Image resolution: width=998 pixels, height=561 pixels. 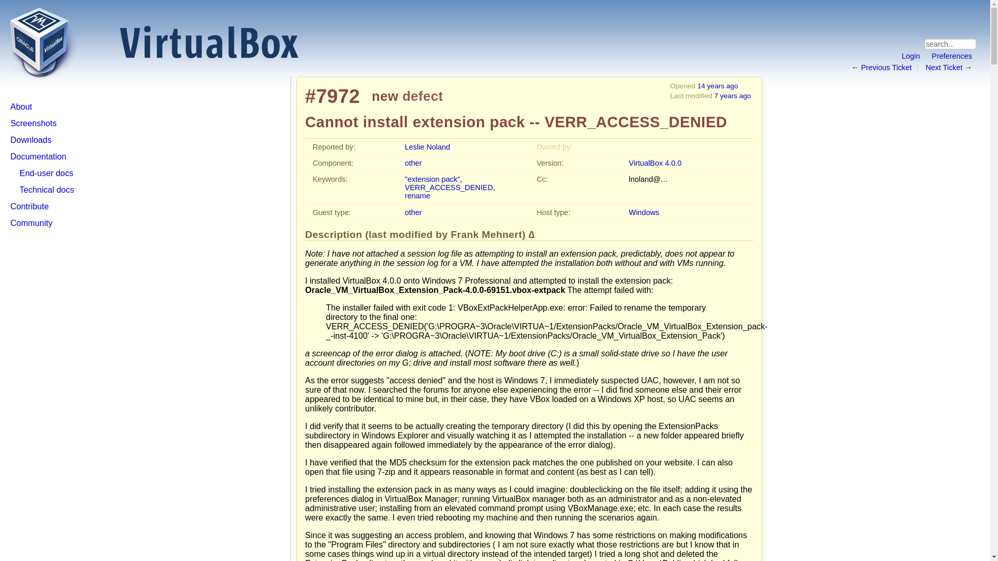 What do you see at coordinates (451, 179) in the screenshot?
I see `pack"` at bounding box center [451, 179].